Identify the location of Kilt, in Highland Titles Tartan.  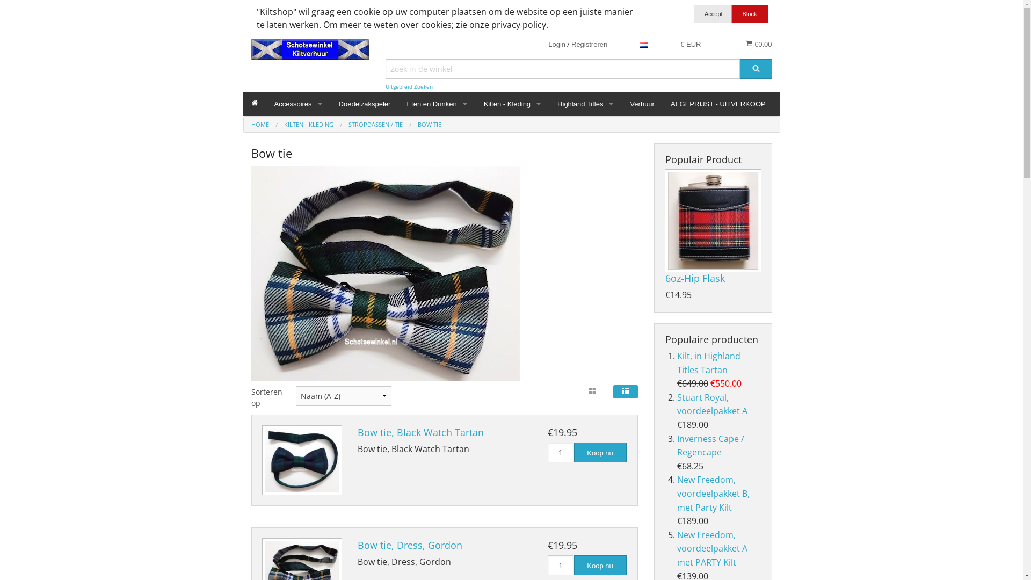
(709, 363).